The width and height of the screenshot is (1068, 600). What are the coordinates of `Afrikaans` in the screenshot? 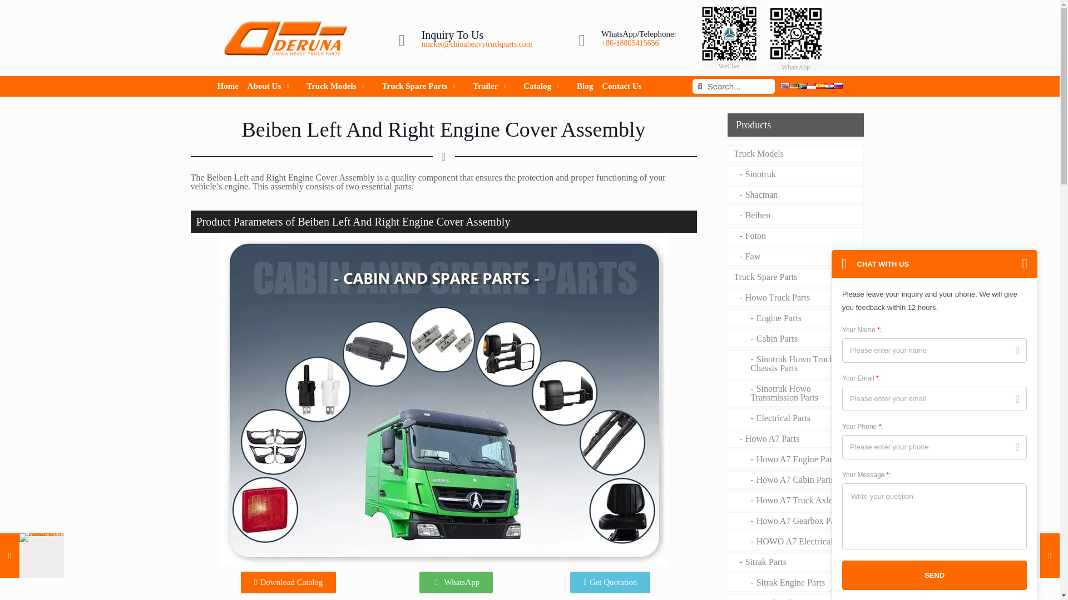 It's located at (802, 86).